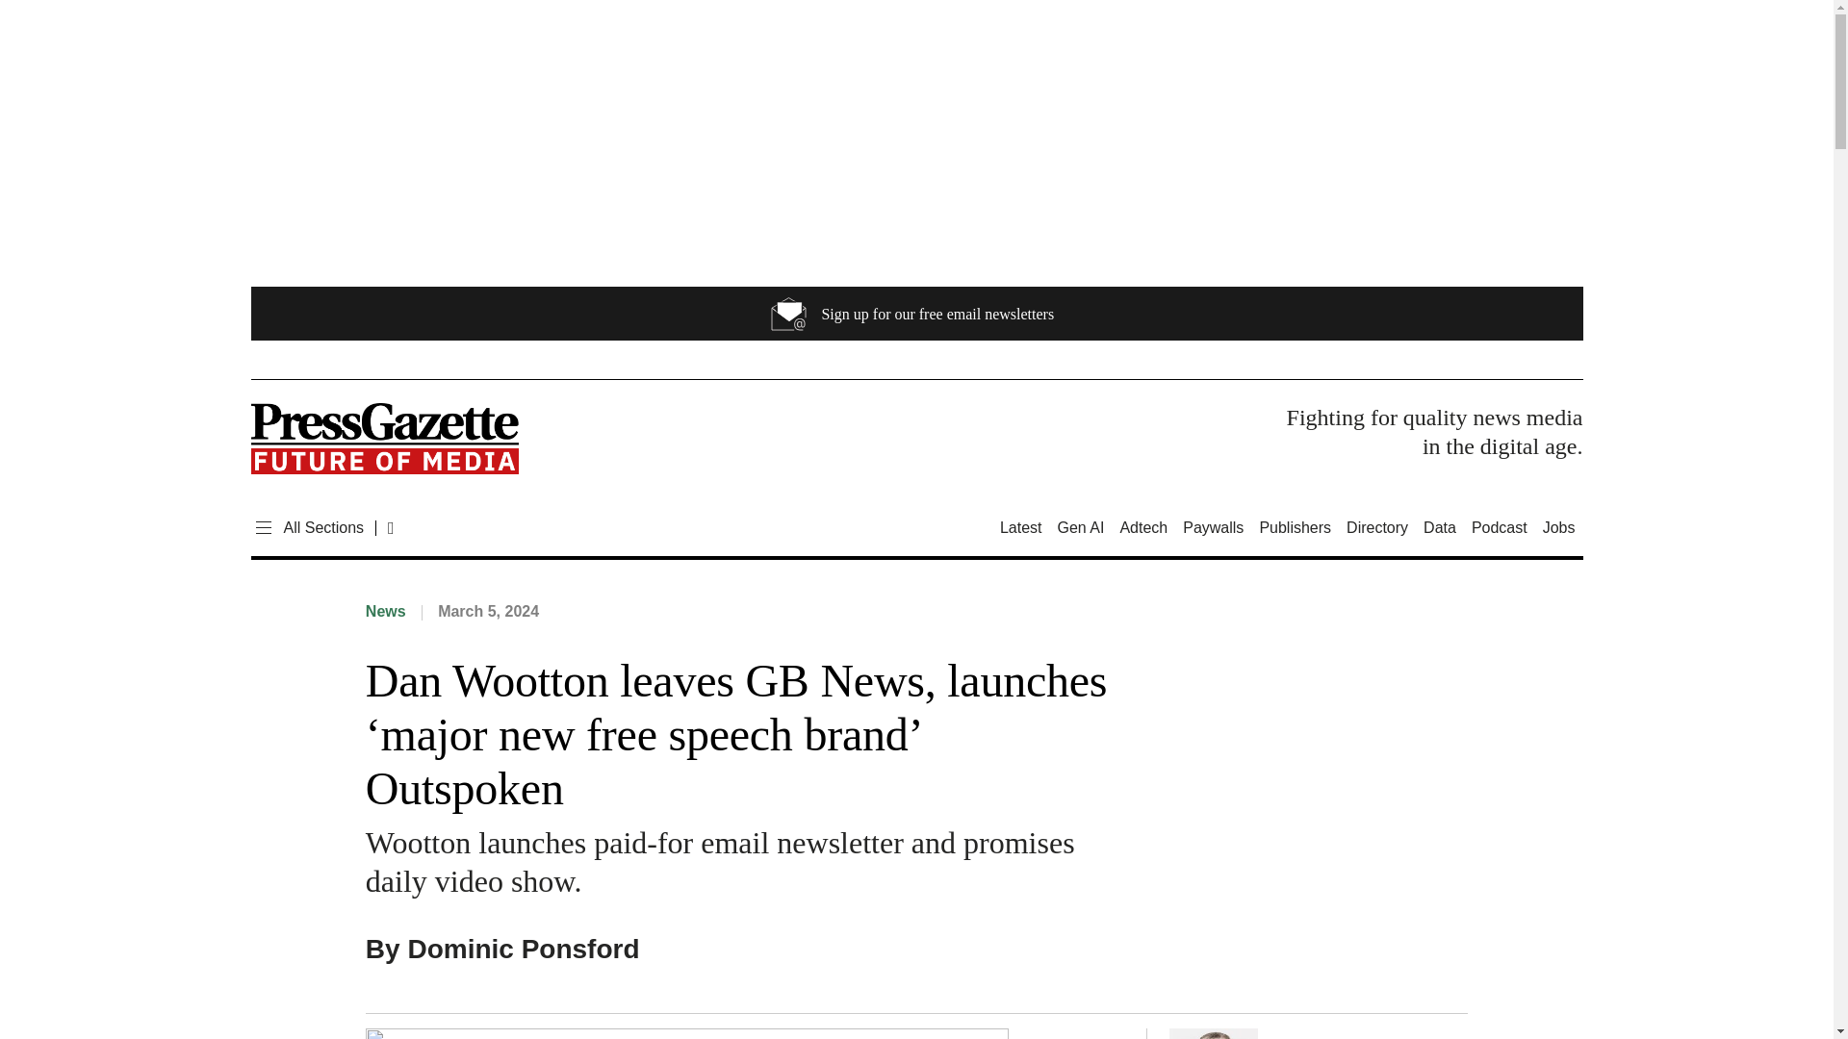  Describe the element at coordinates (1143, 527) in the screenshot. I see `Adtech` at that location.